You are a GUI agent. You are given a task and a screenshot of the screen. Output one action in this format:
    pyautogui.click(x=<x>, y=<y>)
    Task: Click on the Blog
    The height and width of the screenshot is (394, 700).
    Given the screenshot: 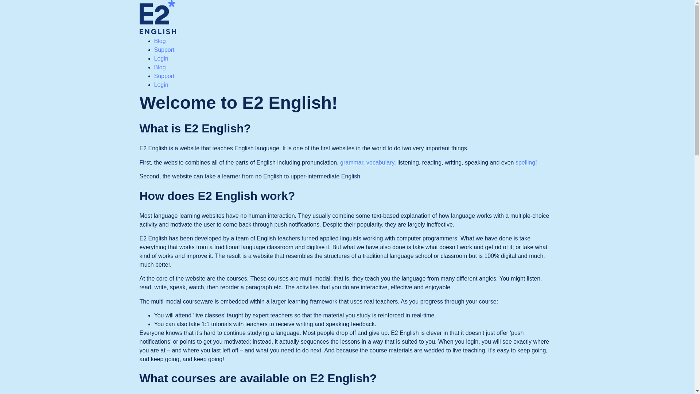 What is the action you would take?
    pyautogui.click(x=160, y=67)
    